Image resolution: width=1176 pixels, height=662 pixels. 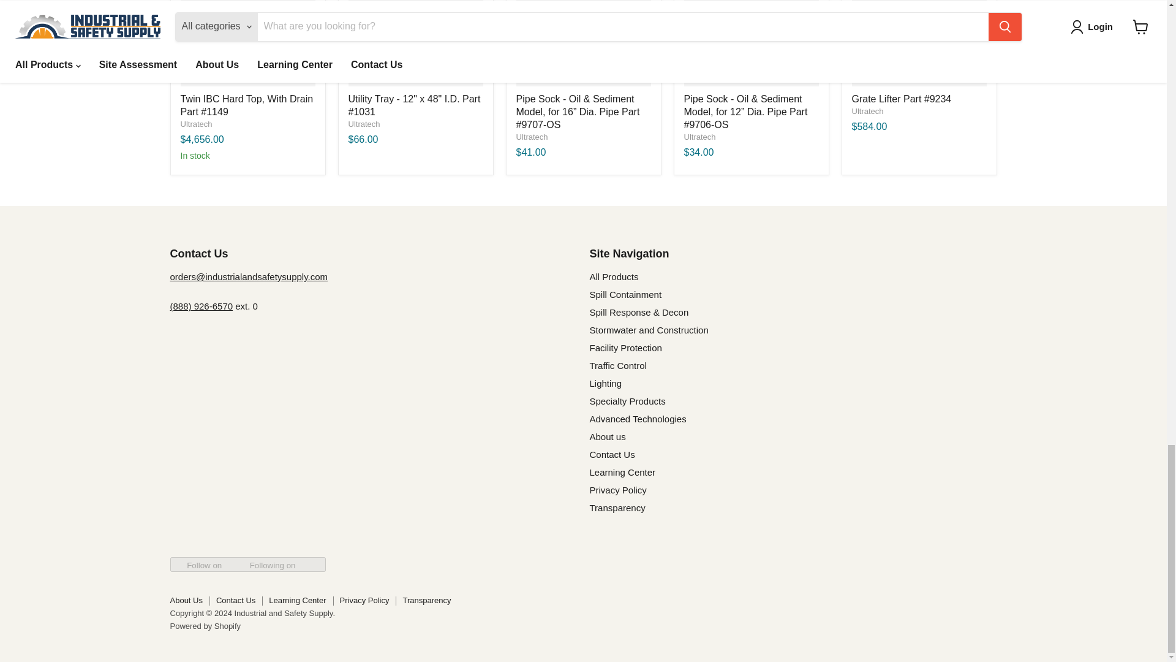 I want to click on Ultratech, so click(x=699, y=137).